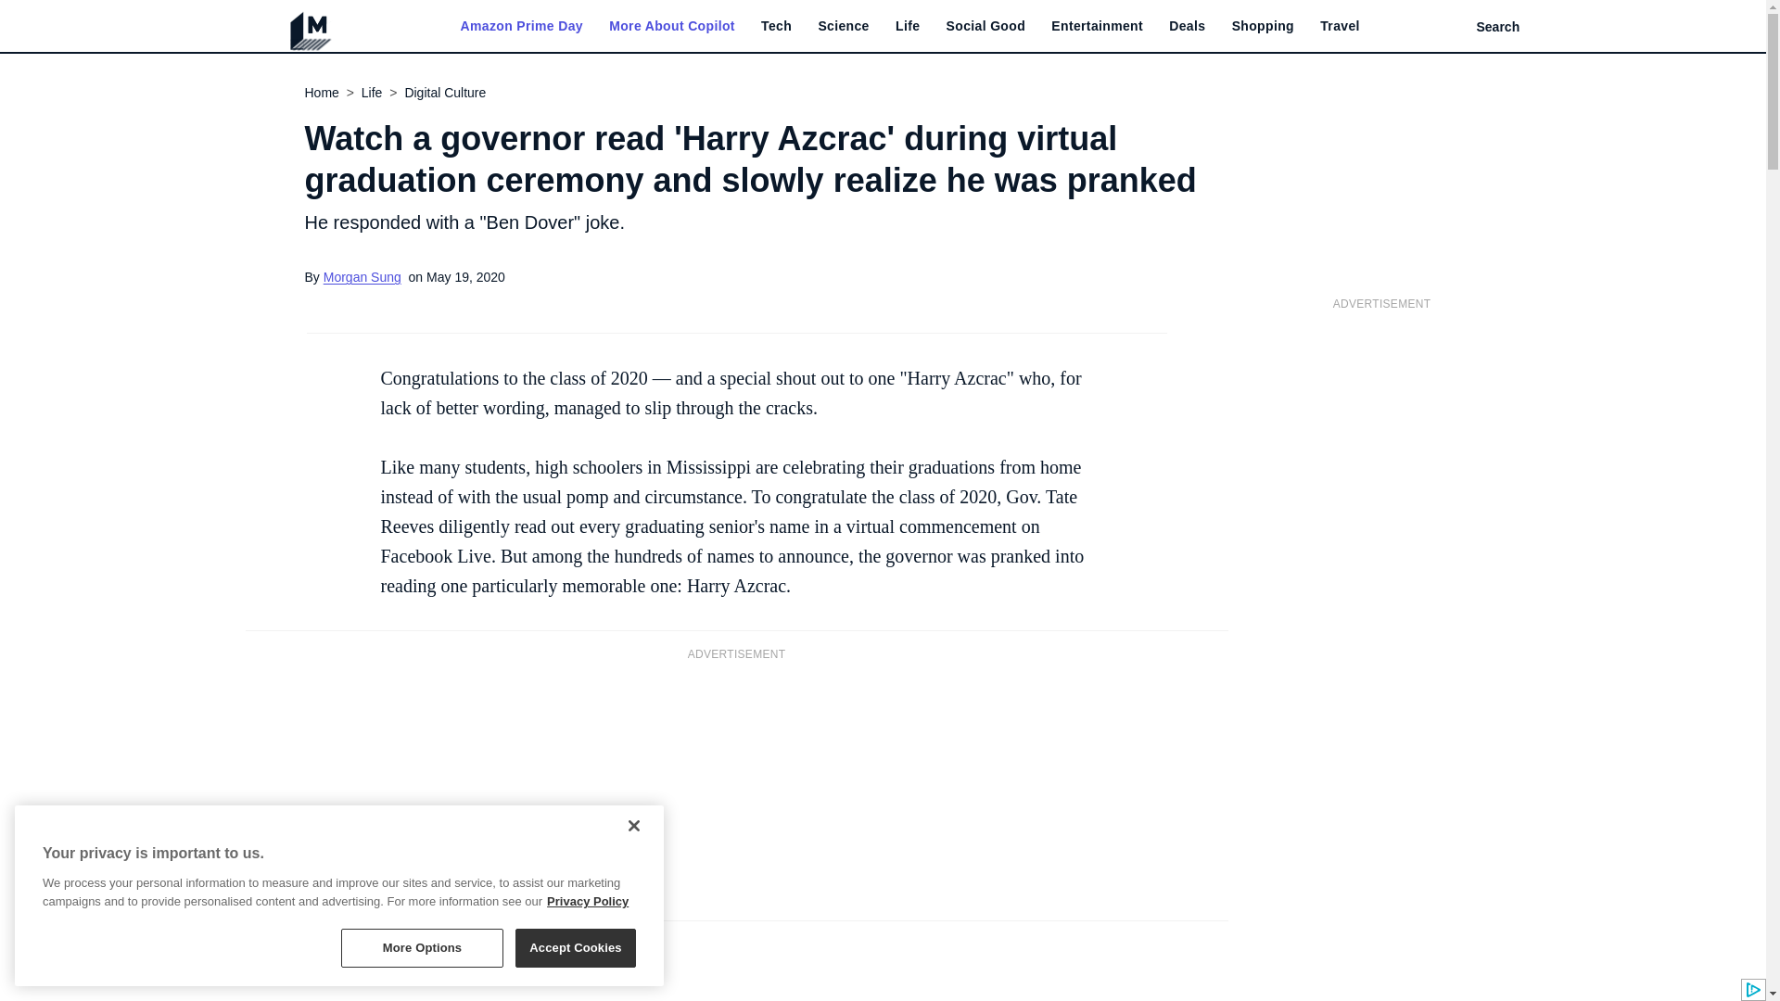 The width and height of the screenshot is (1780, 1001). I want to click on Entertainment, so click(1097, 26).